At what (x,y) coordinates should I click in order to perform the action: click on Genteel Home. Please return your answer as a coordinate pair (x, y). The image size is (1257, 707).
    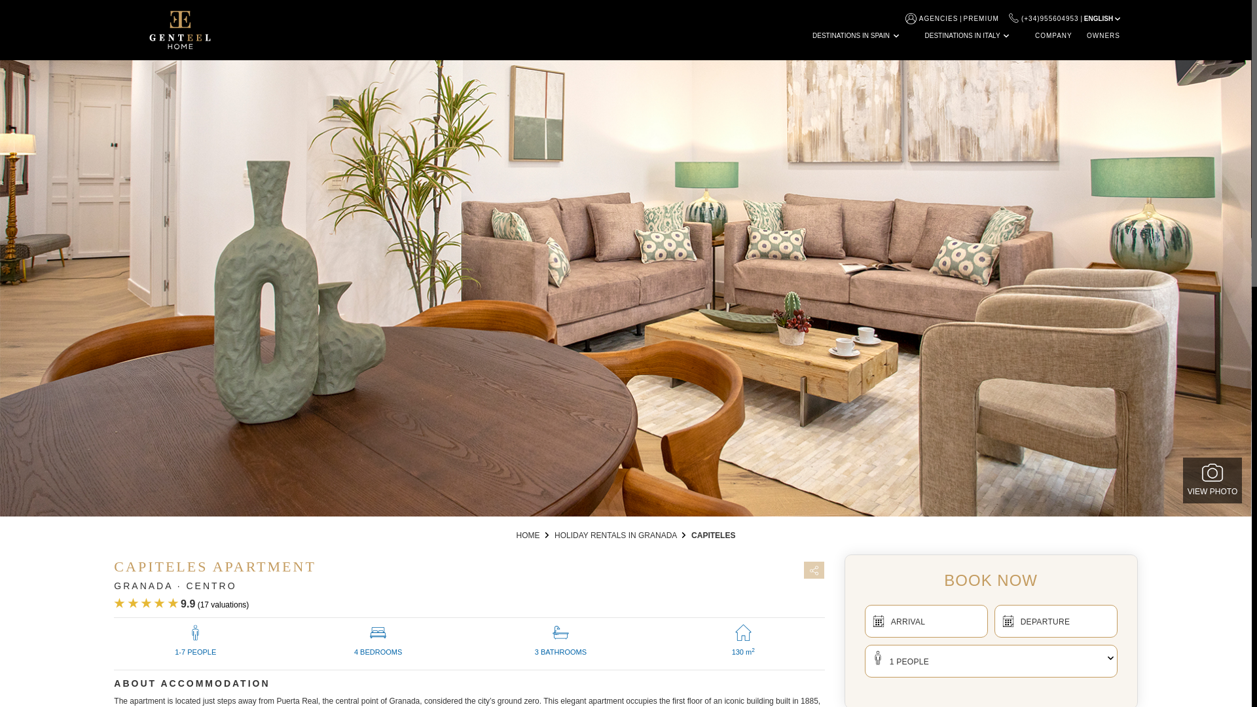
    Looking at the image, I should click on (528, 535).